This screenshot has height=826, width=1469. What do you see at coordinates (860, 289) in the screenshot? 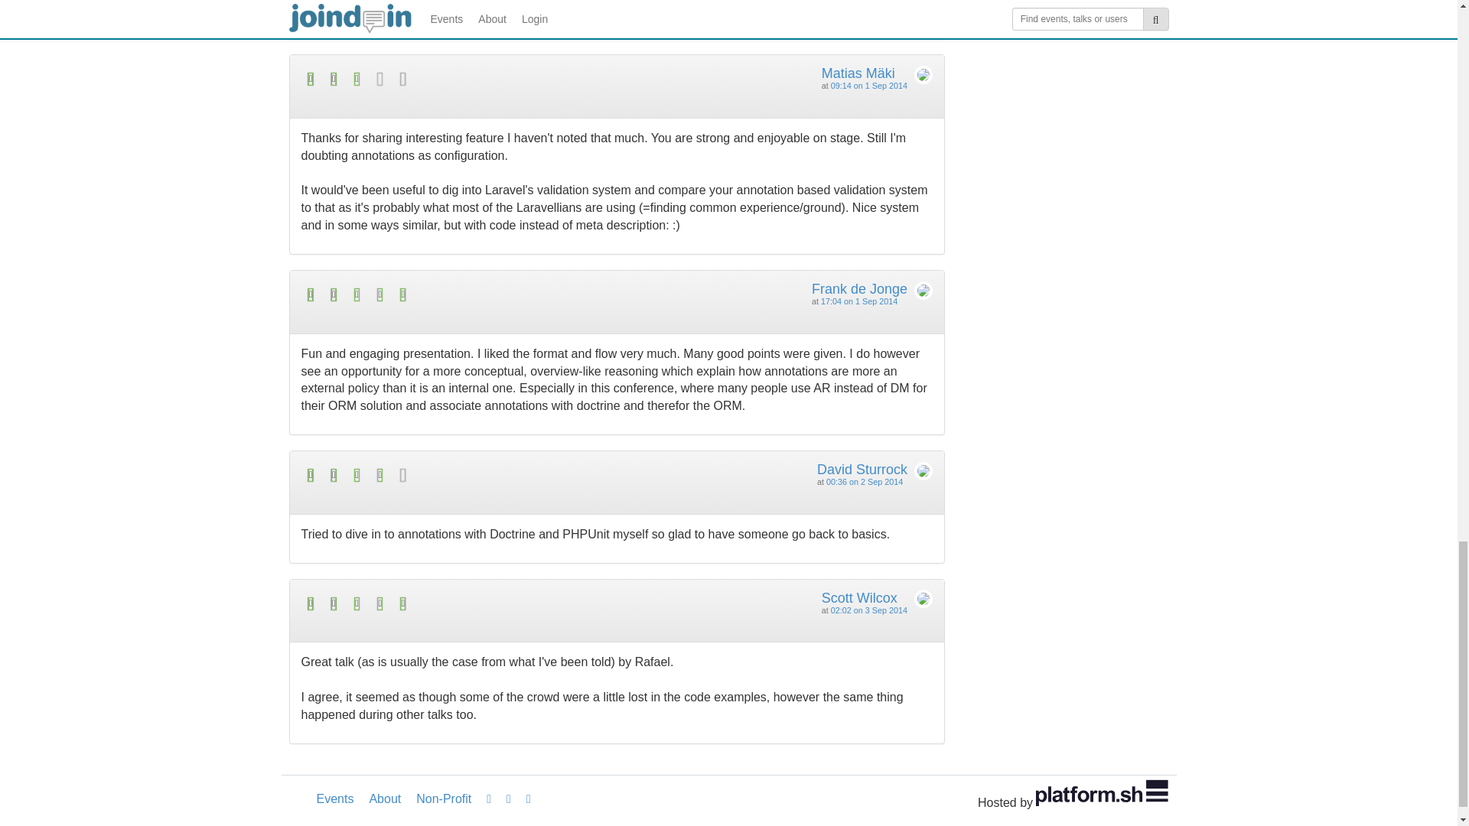
I see `Frank de Jonge` at bounding box center [860, 289].